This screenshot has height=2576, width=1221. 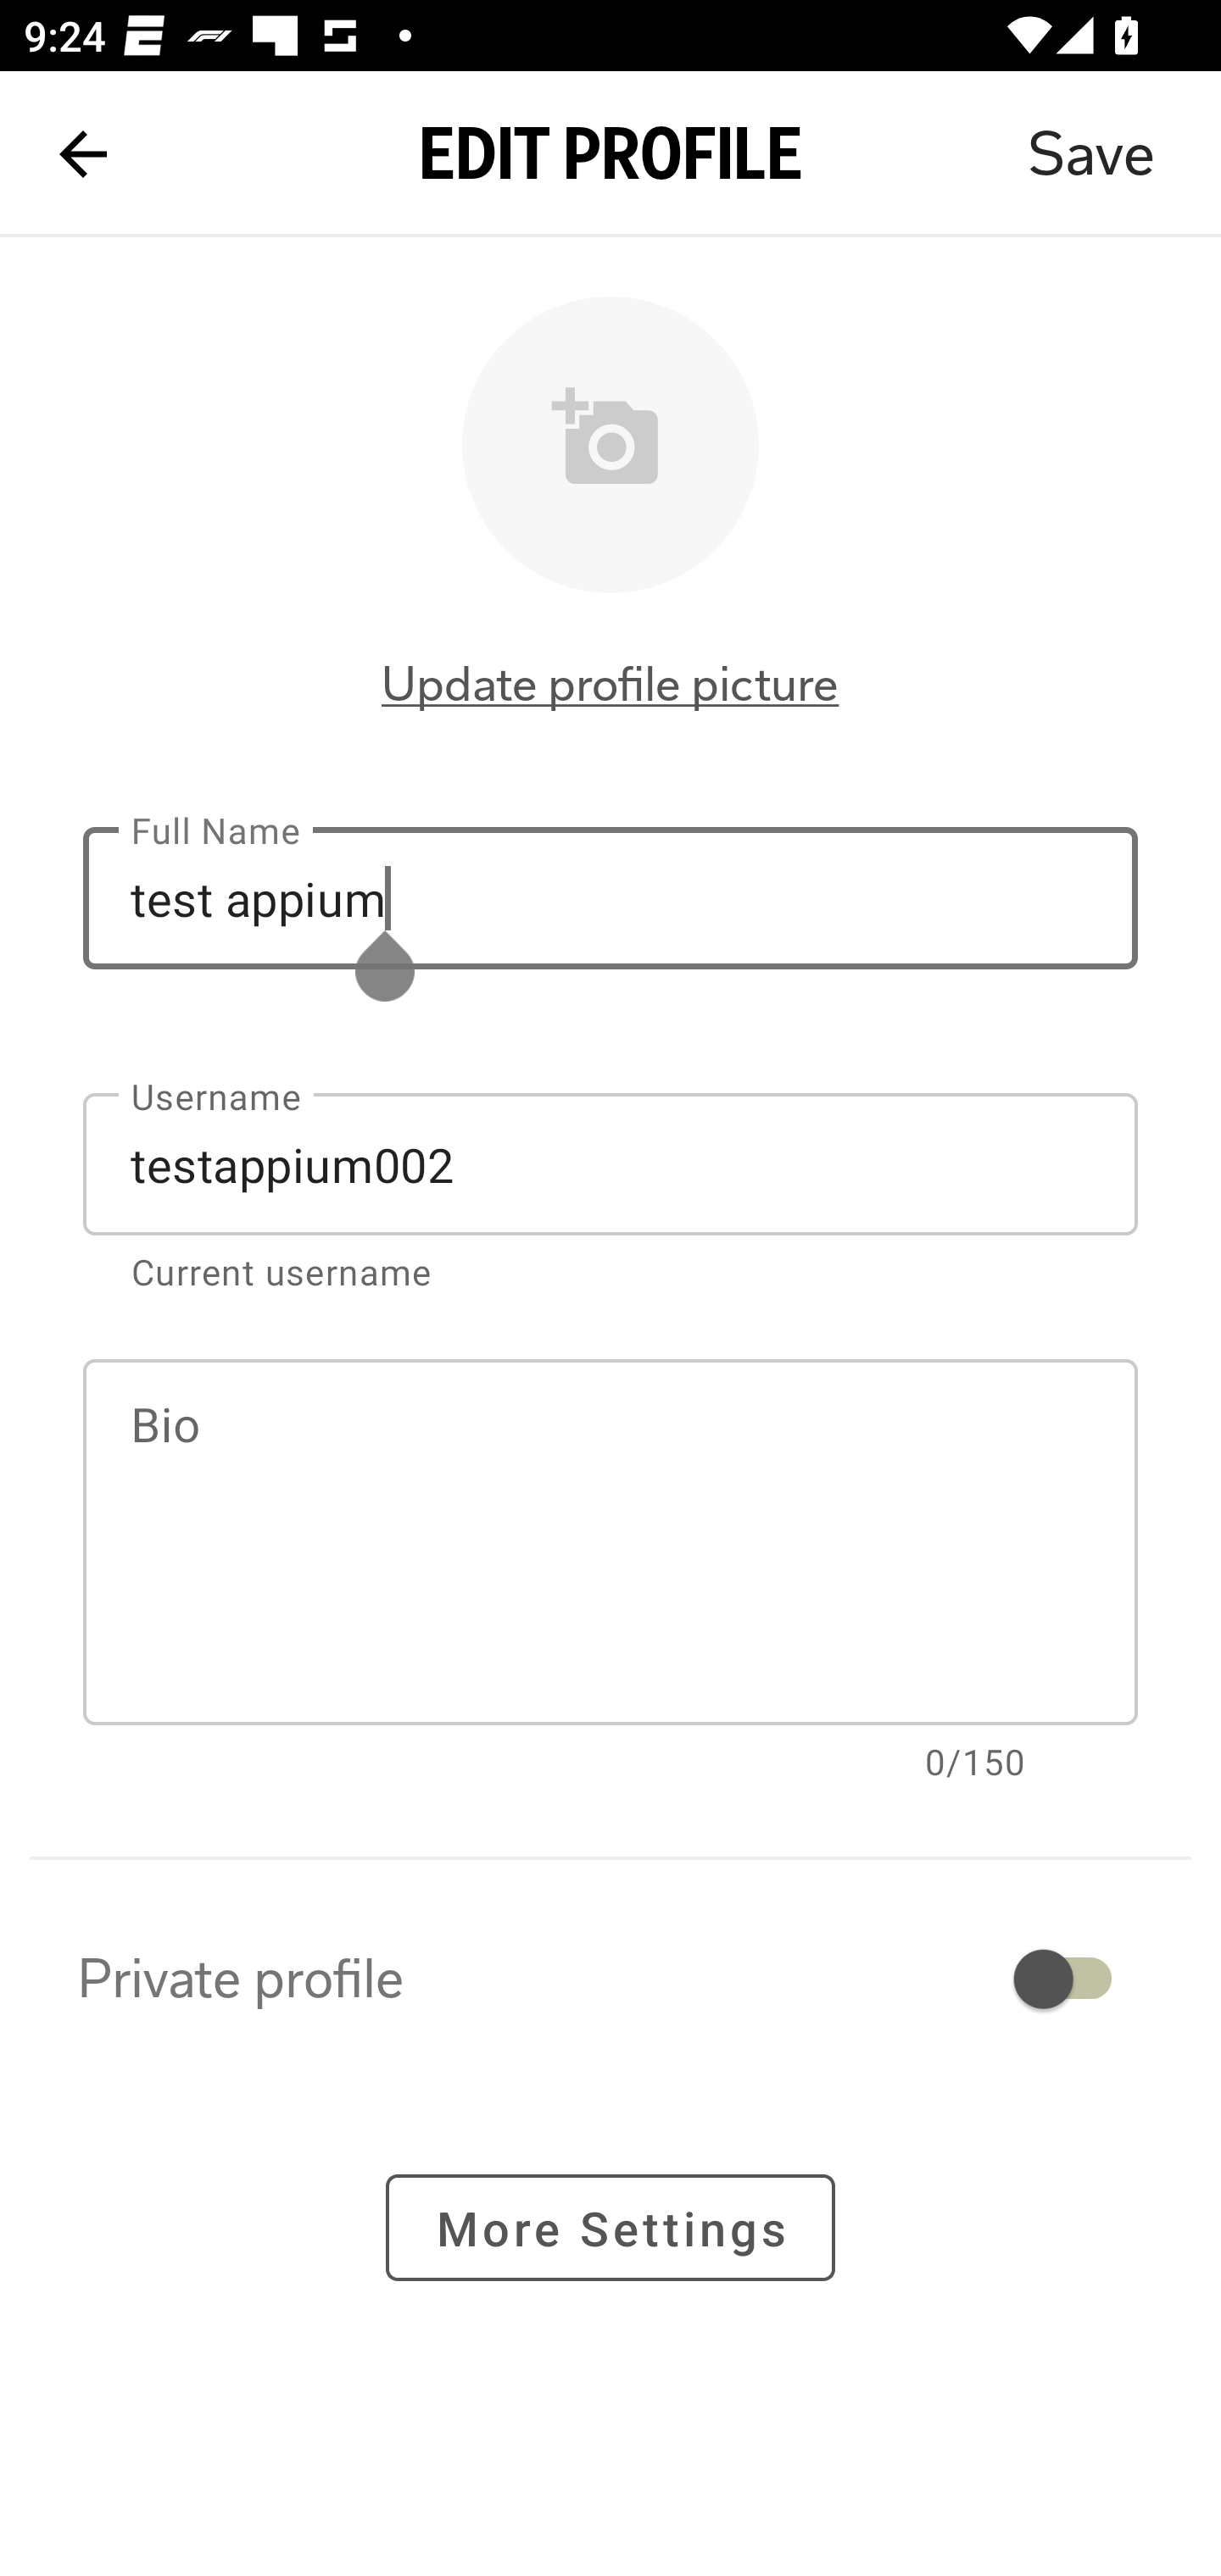 I want to click on Private profile, so click(x=610, y=1978).